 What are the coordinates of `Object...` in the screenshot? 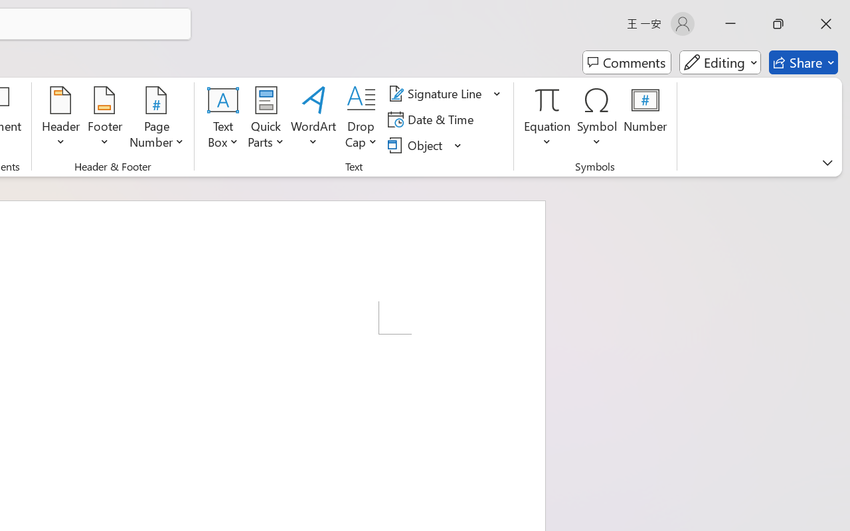 It's located at (417, 145).